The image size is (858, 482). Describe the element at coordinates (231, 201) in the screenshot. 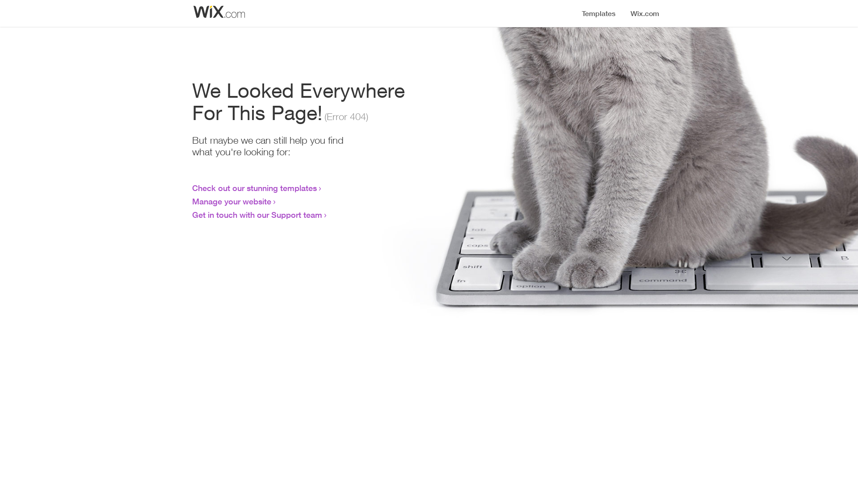

I see `Manage your website` at that location.